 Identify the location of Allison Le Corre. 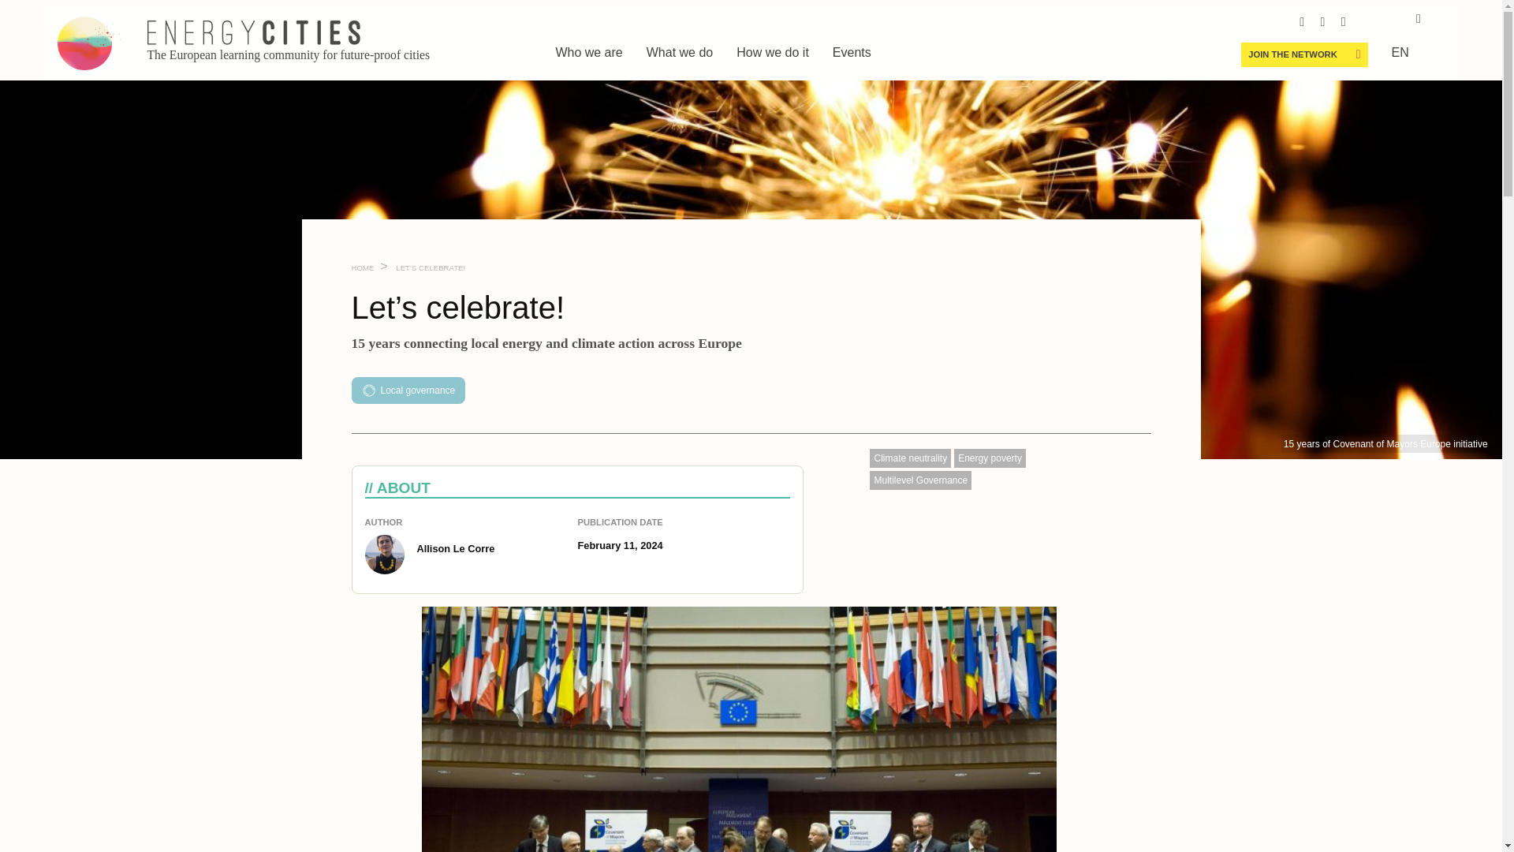
(470, 554).